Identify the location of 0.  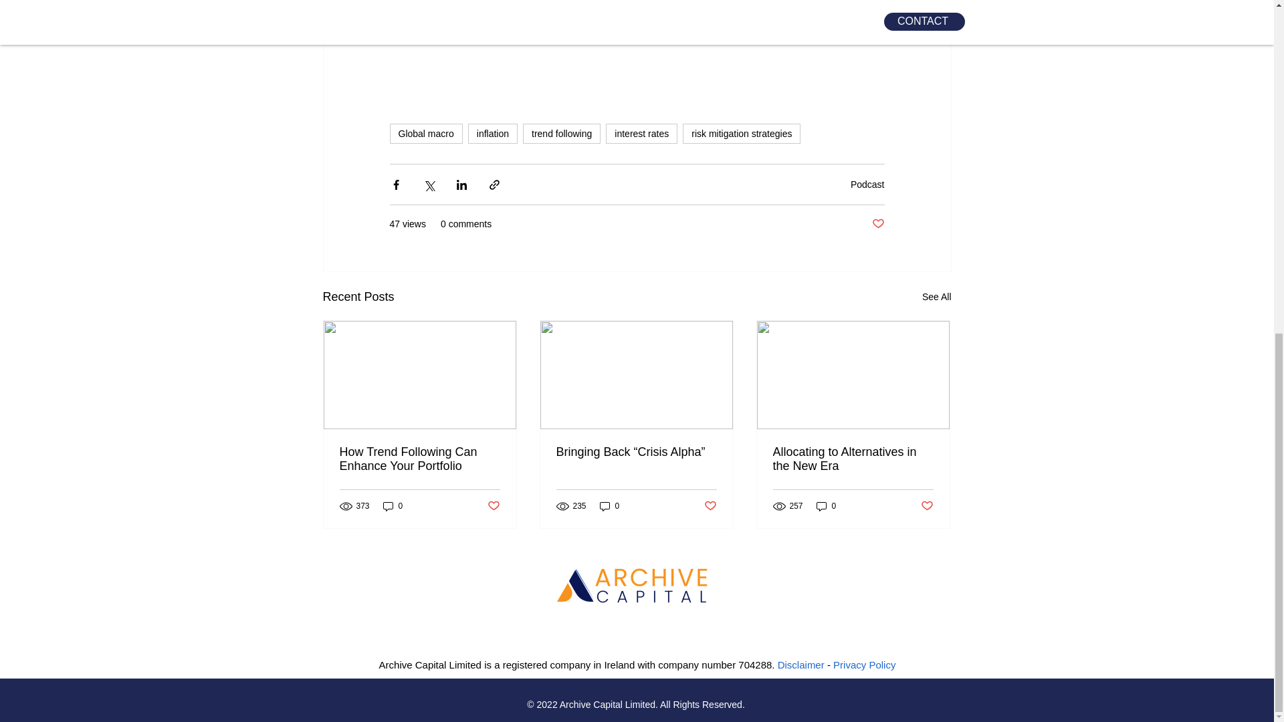
(827, 506).